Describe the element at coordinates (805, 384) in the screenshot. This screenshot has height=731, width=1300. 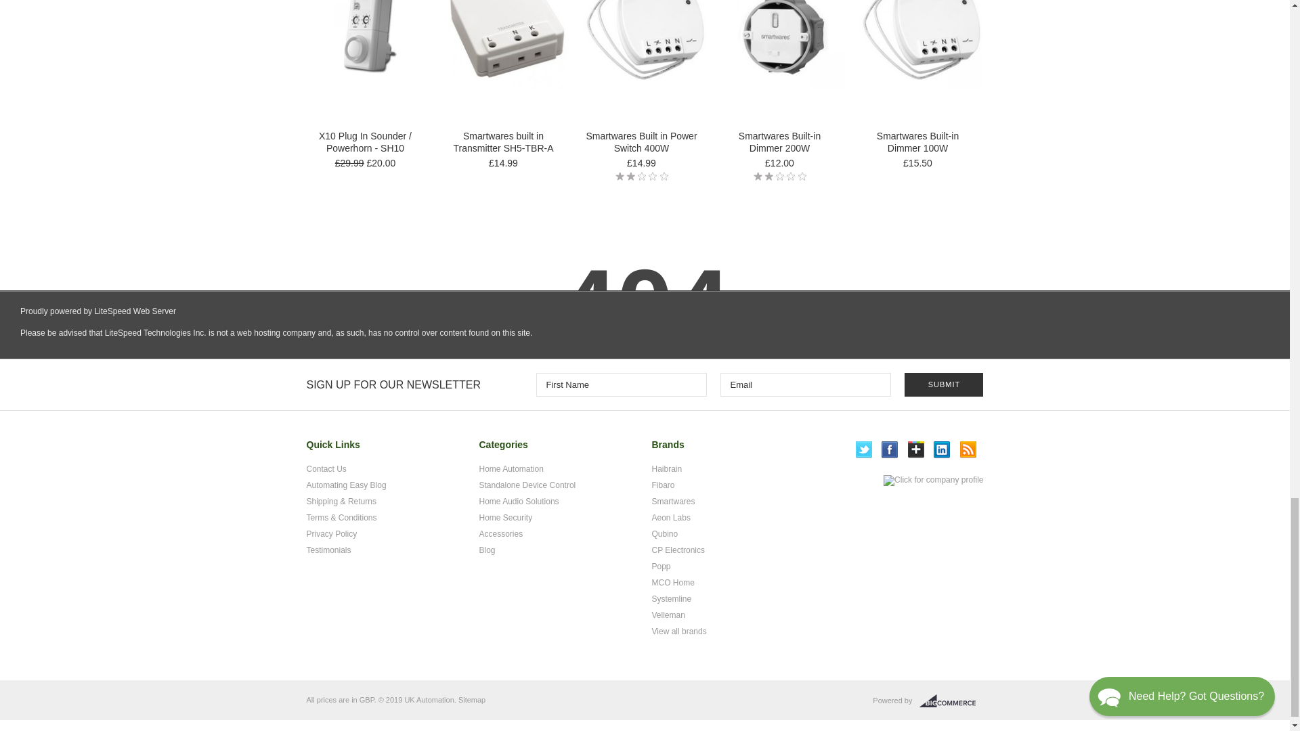
I see `Email` at that location.